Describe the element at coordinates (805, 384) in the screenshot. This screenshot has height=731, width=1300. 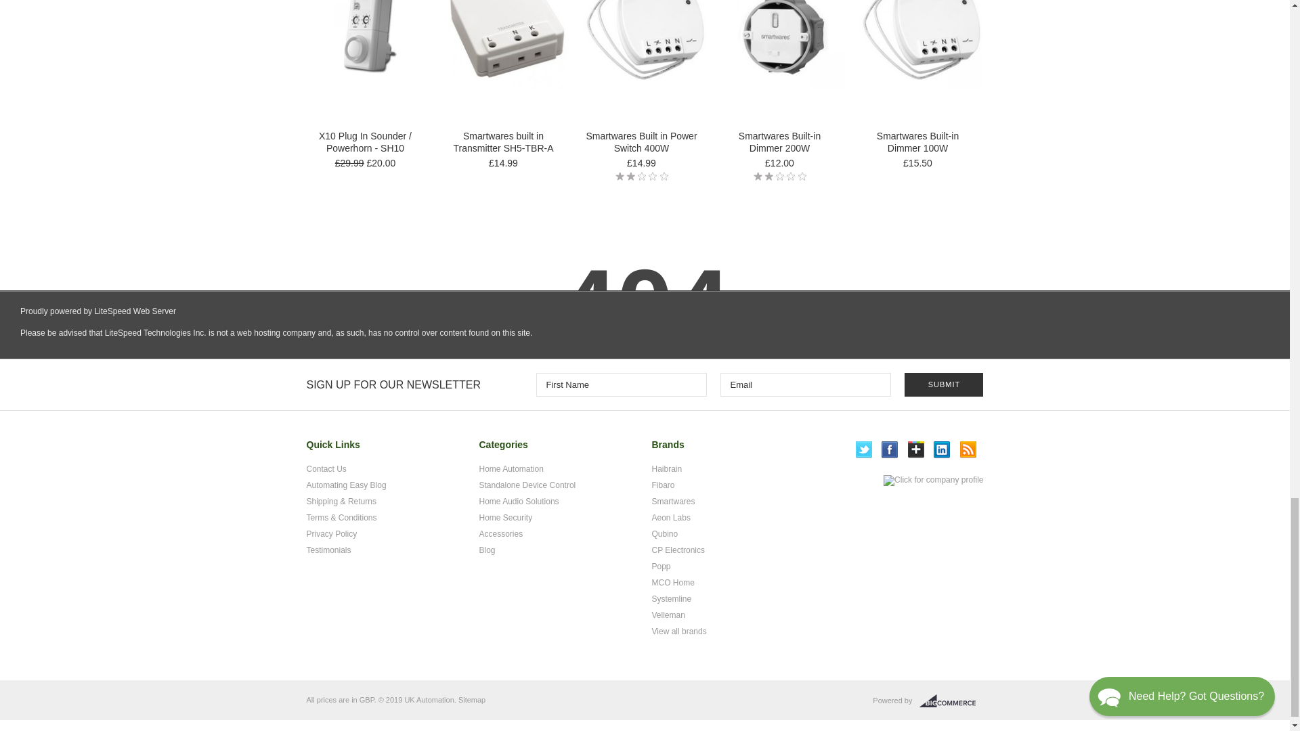
I see `Email` at that location.